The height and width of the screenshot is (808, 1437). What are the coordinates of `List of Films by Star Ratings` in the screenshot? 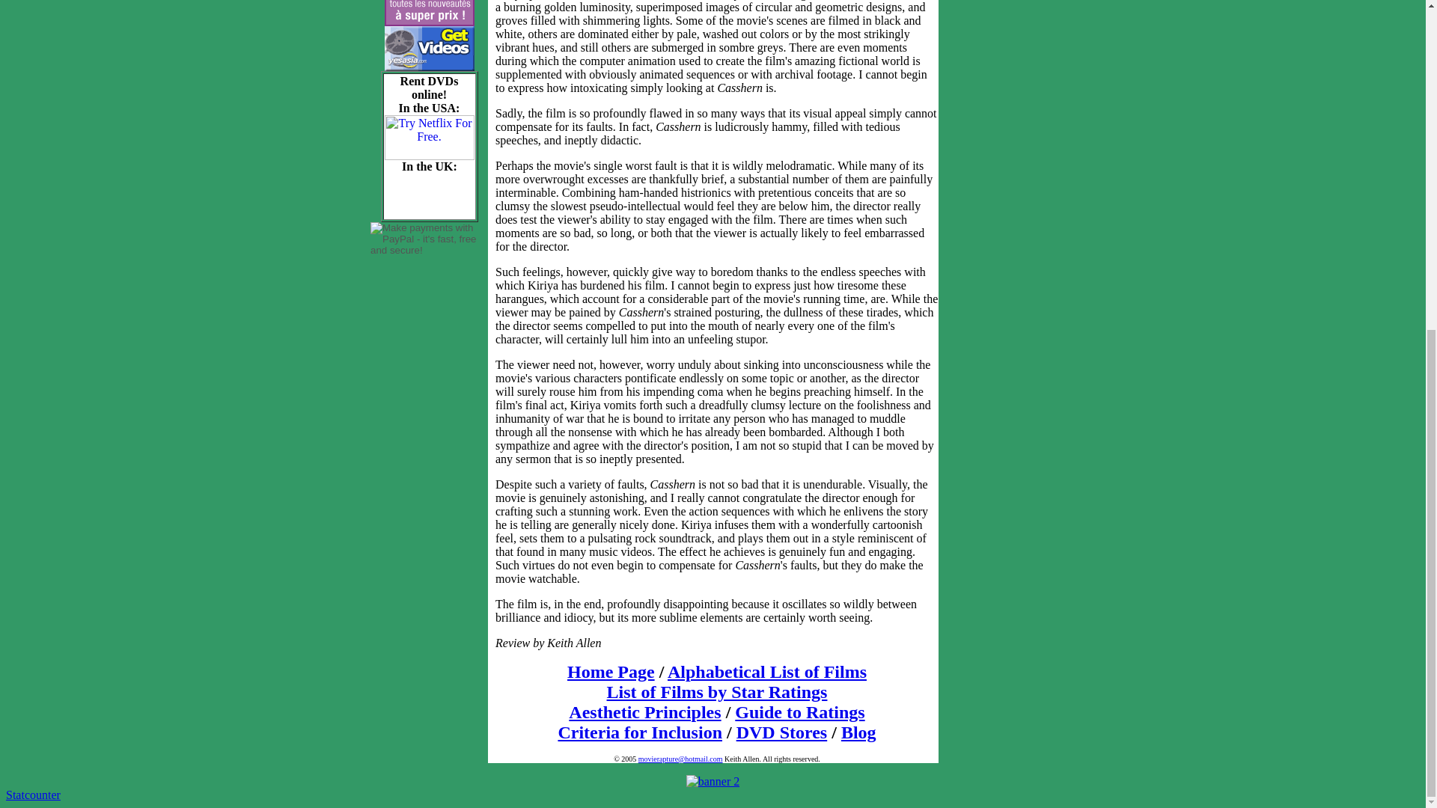 It's located at (717, 691).